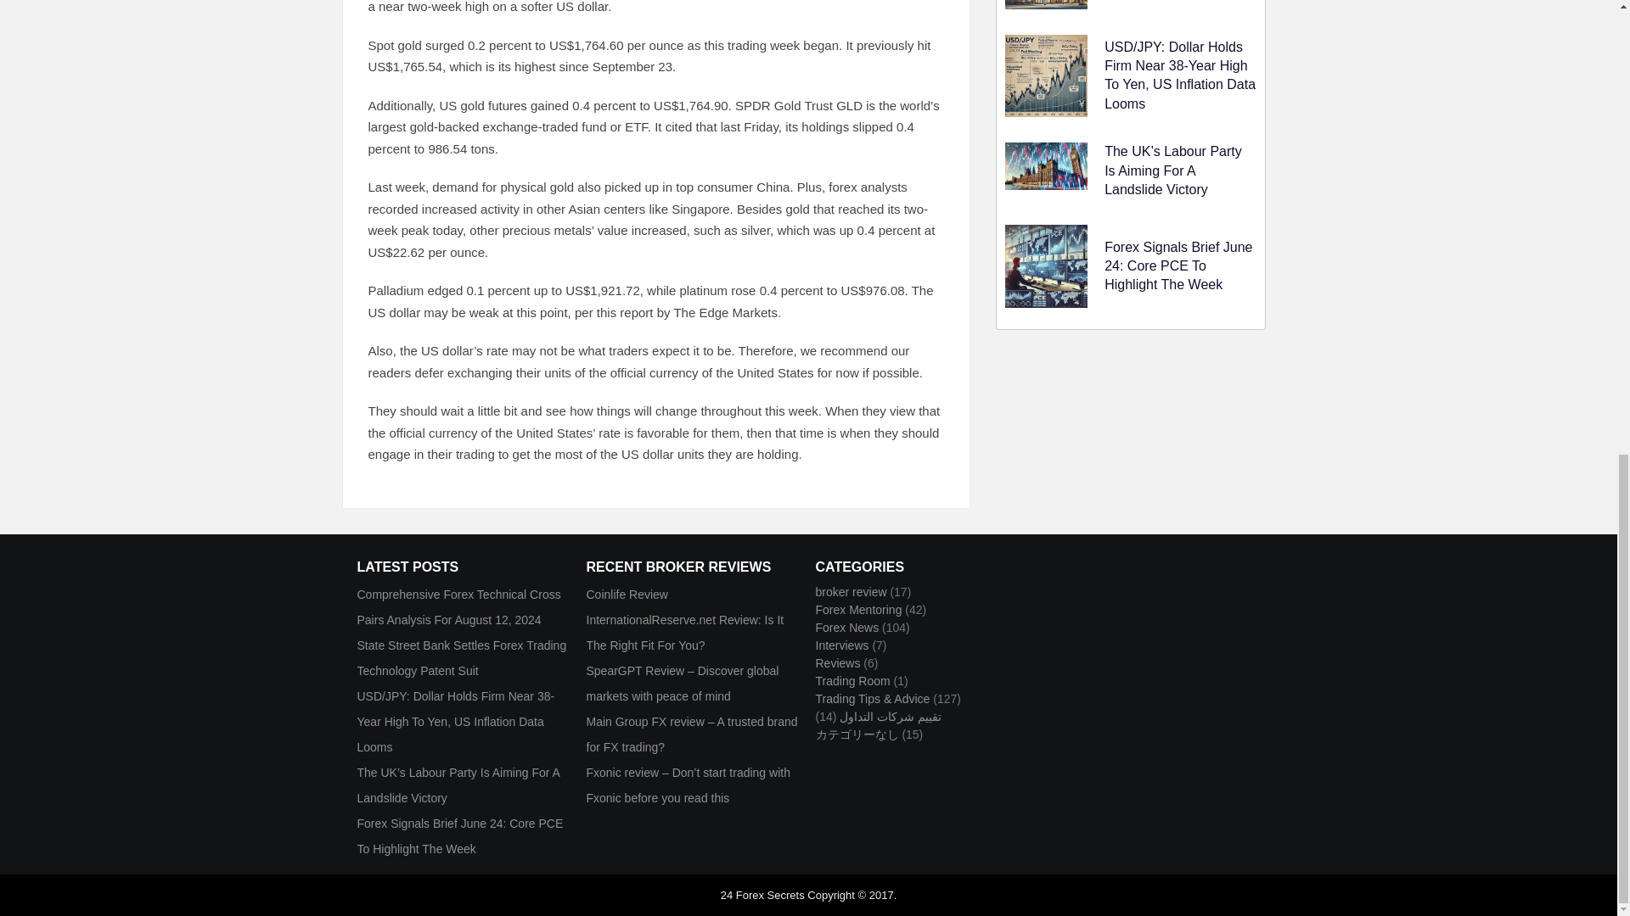  Describe the element at coordinates (1178, 265) in the screenshot. I see `Forex Signals Brief June 24: Core PCE To Highlight The Week` at that location.